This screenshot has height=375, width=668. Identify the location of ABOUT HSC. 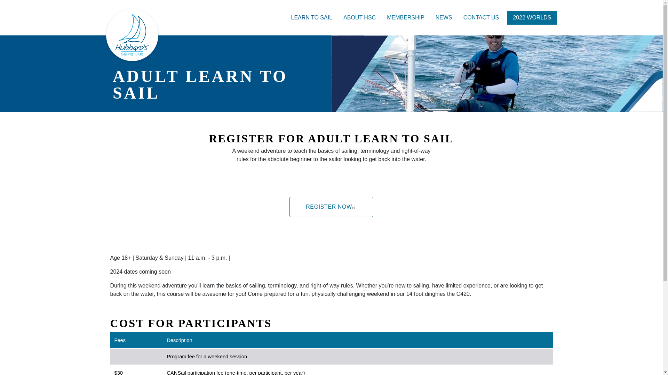
(360, 18).